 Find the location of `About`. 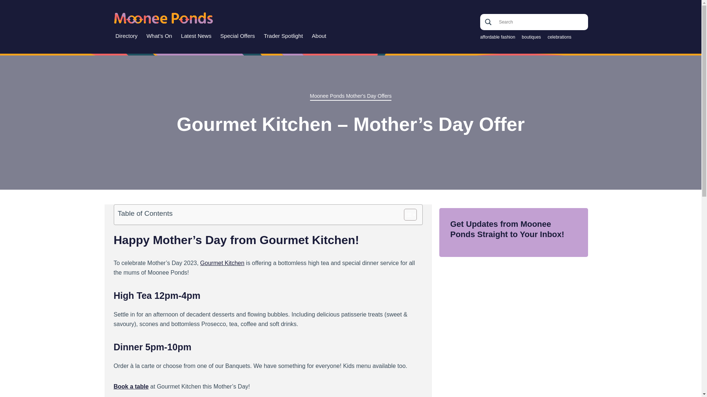

About is located at coordinates (319, 36).